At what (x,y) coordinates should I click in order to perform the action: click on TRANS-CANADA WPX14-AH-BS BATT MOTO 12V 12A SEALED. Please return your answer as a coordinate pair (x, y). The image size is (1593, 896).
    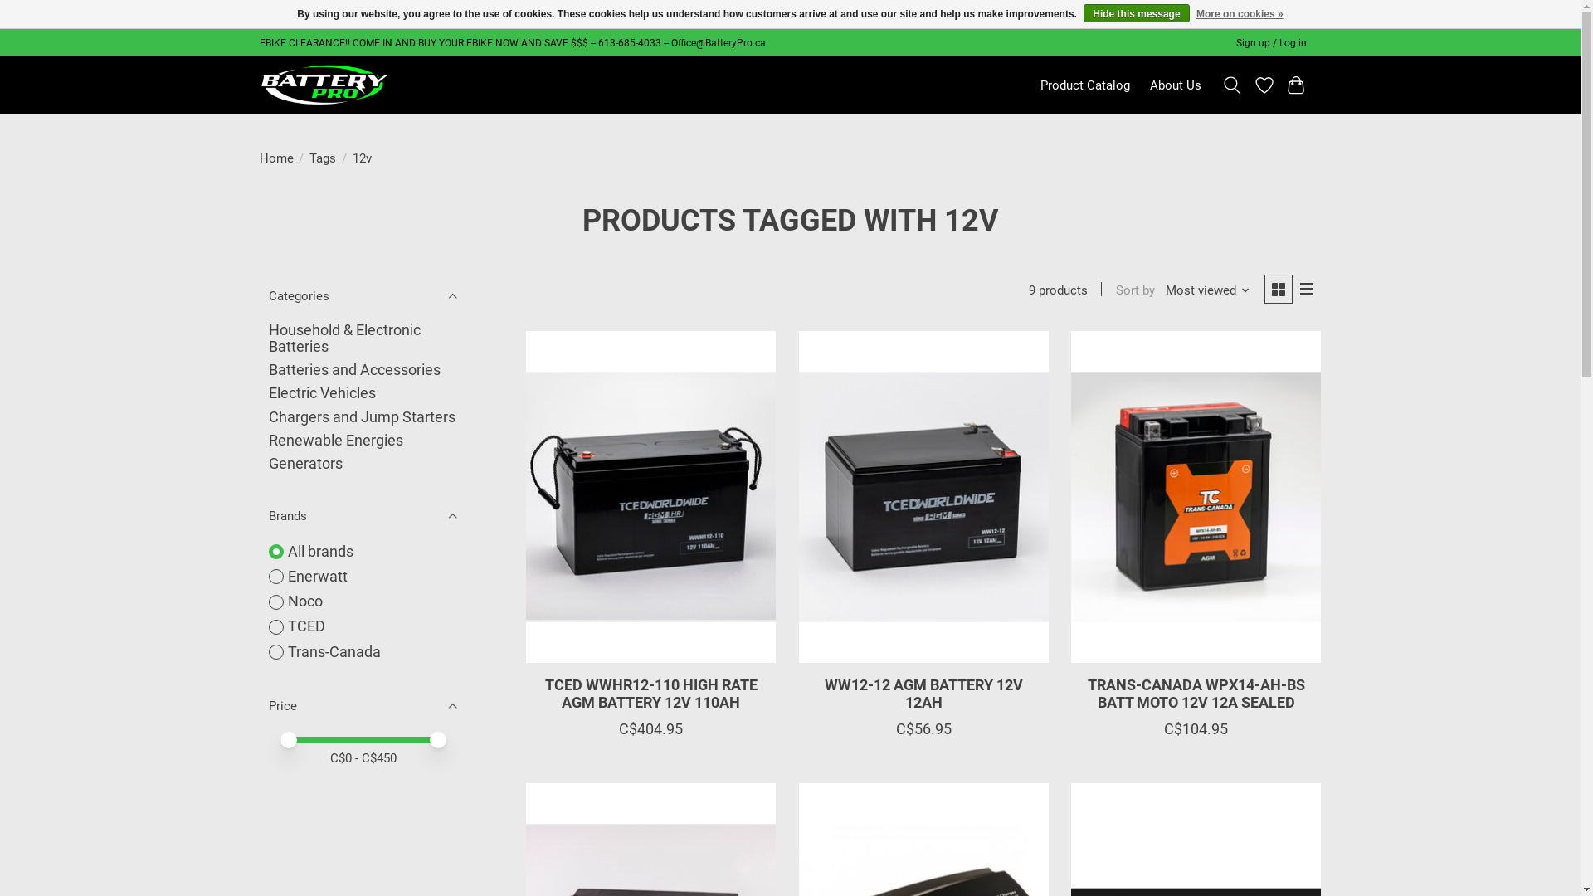
    Looking at the image, I should click on (1196, 694).